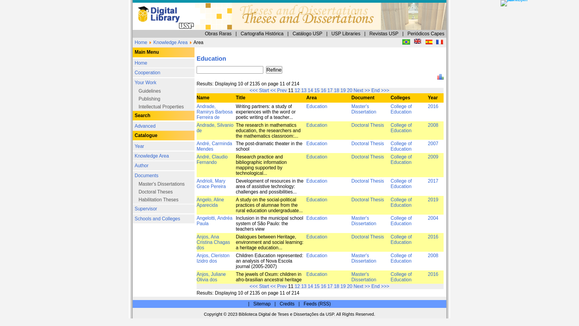  I want to click on College of Education, so click(308, 112).